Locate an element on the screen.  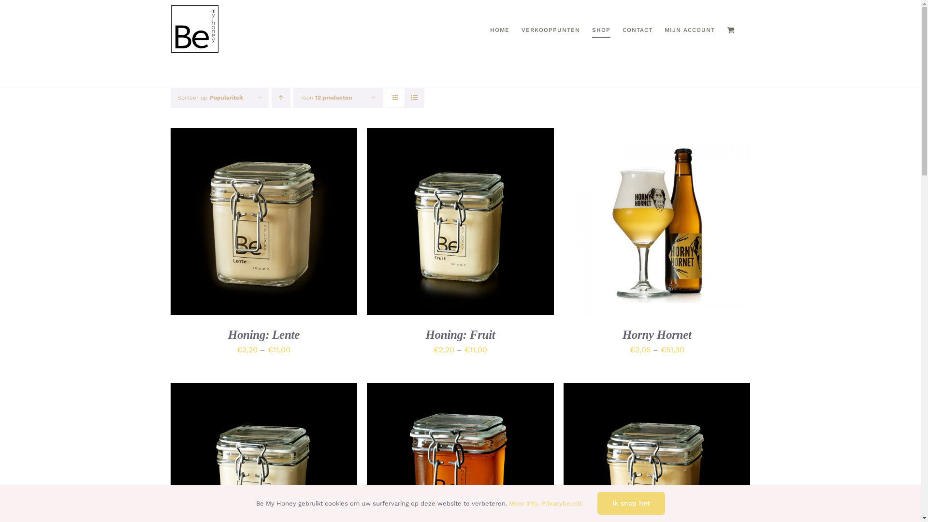
Toon 12 producten is located at coordinates (326, 98).